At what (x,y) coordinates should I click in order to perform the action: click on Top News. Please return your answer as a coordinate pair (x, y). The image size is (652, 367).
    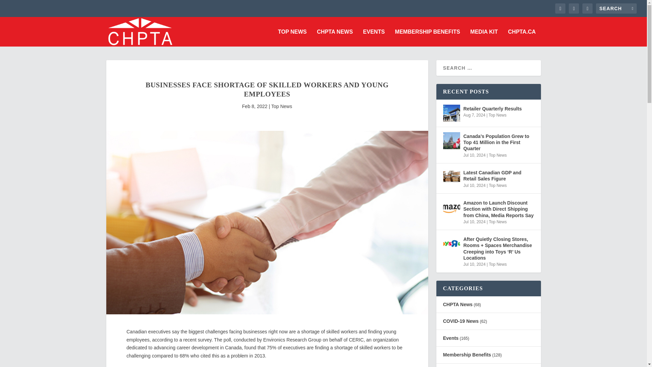
    Looking at the image, I should click on (497, 155).